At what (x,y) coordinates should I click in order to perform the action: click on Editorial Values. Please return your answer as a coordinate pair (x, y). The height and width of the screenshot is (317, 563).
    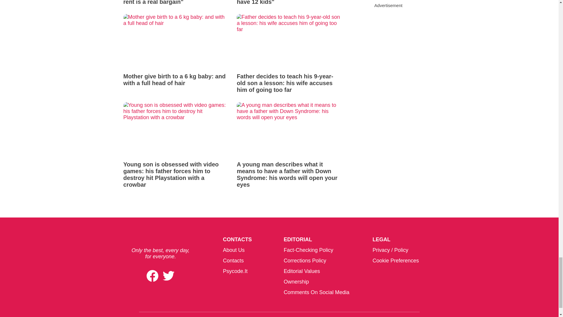
    Looking at the image, I should click on (301, 271).